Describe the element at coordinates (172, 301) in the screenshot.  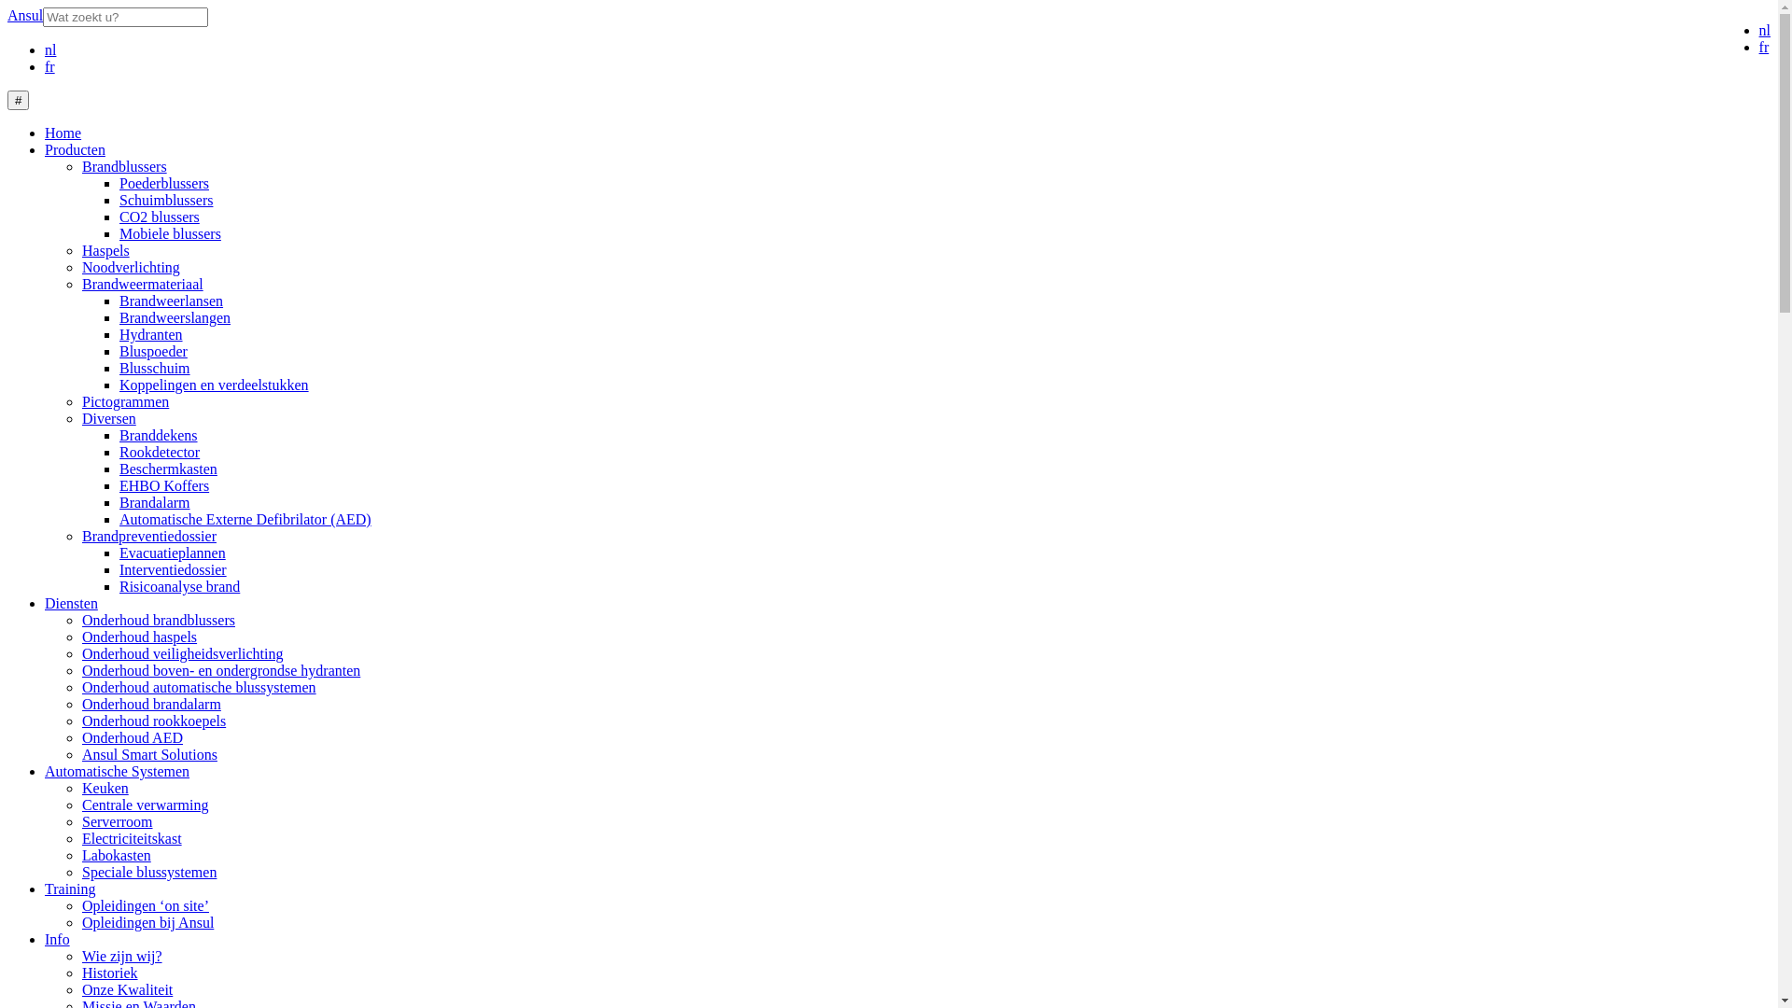
I see `Brandweerlansen` at that location.